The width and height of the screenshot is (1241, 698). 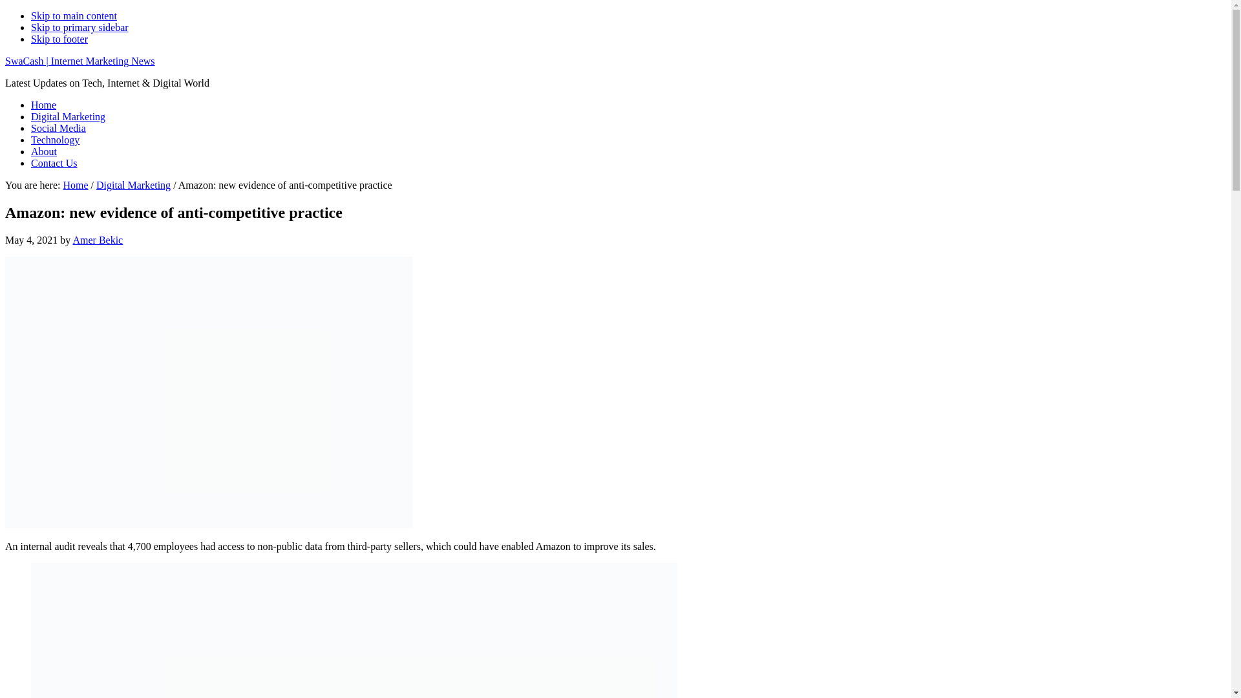 What do you see at coordinates (54, 163) in the screenshot?
I see `Contact Us` at bounding box center [54, 163].